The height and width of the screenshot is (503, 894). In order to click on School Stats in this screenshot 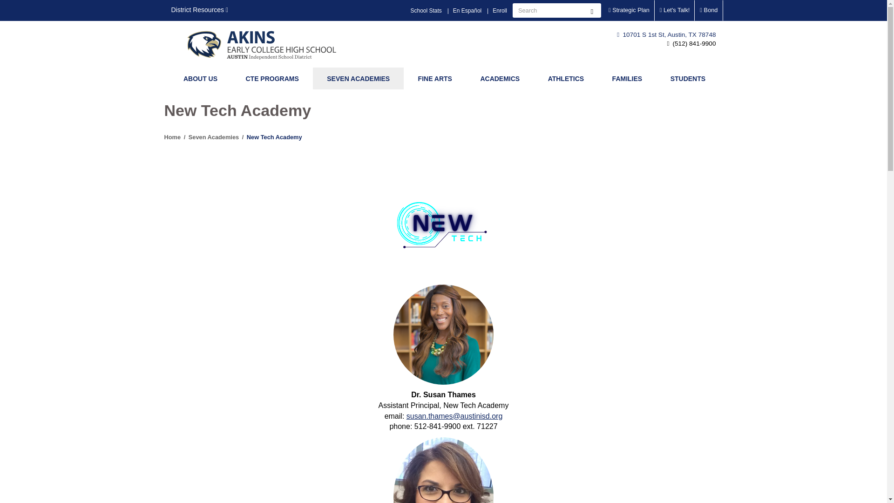, I will do `click(426, 10)`.